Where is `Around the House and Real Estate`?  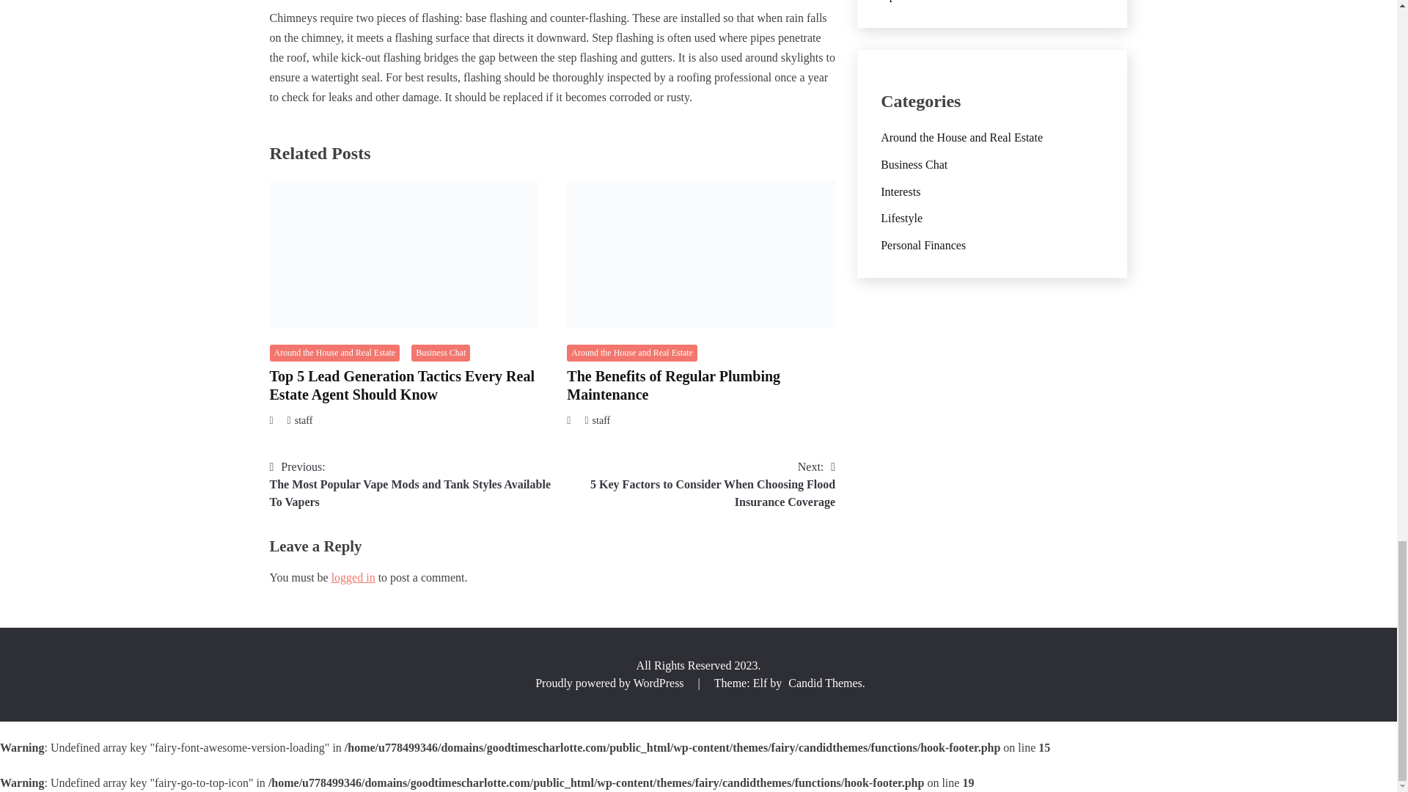
Around the House and Real Estate is located at coordinates (632, 352).